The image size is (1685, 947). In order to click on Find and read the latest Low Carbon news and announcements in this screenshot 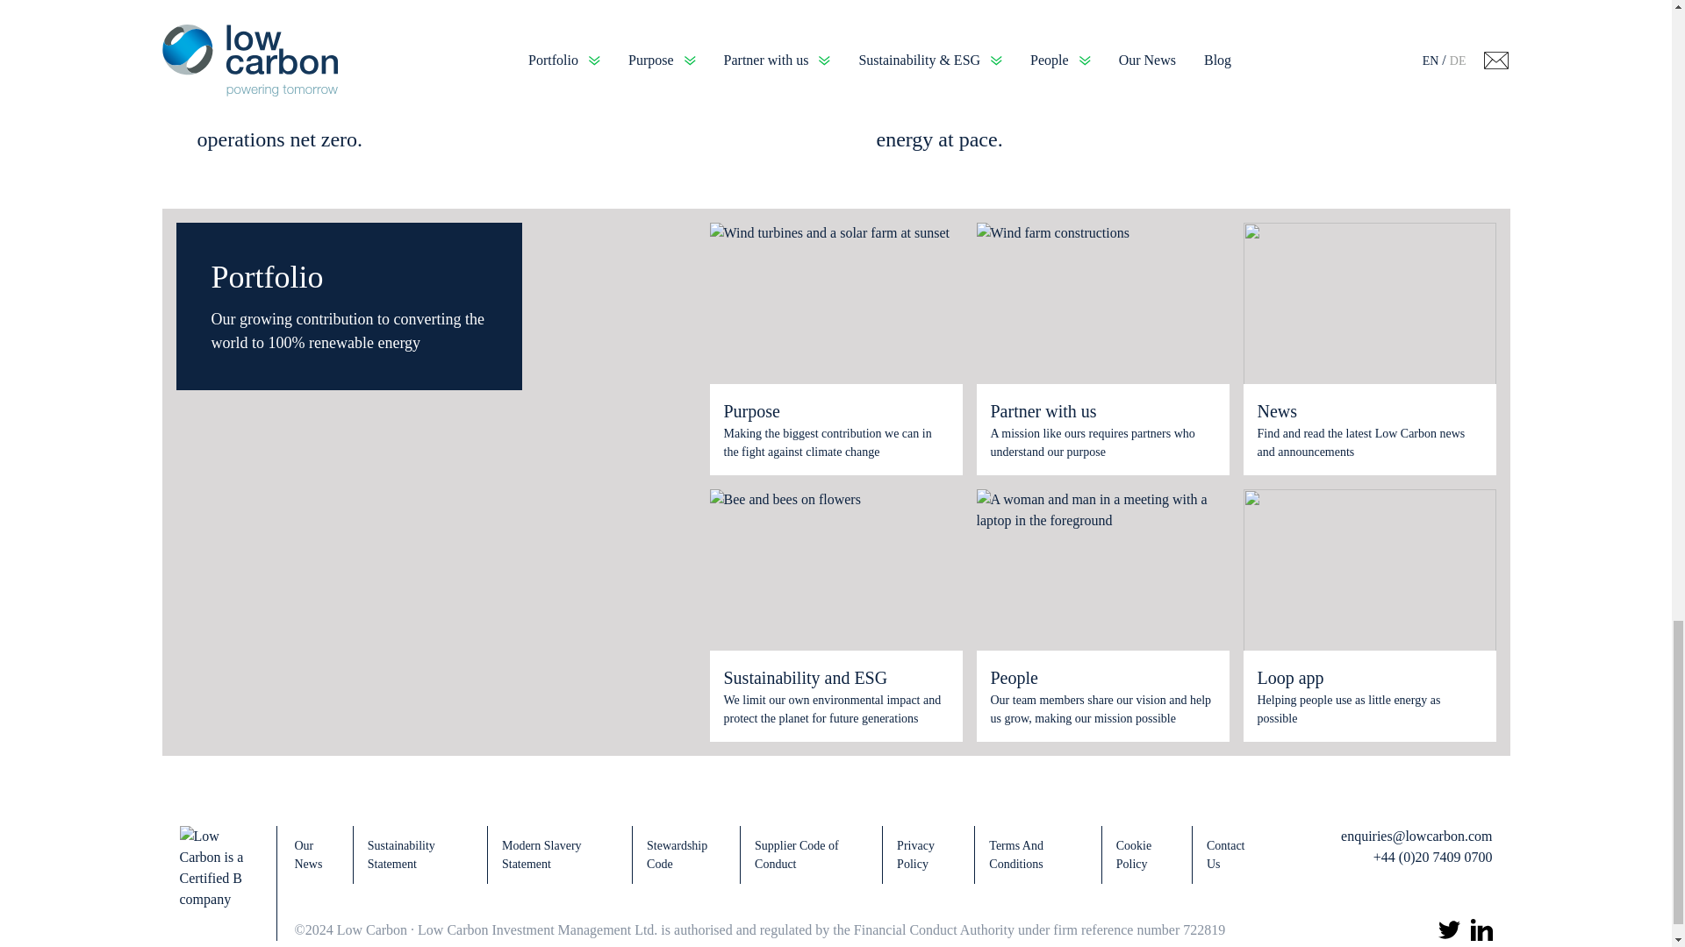, I will do `click(1369, 442)`.